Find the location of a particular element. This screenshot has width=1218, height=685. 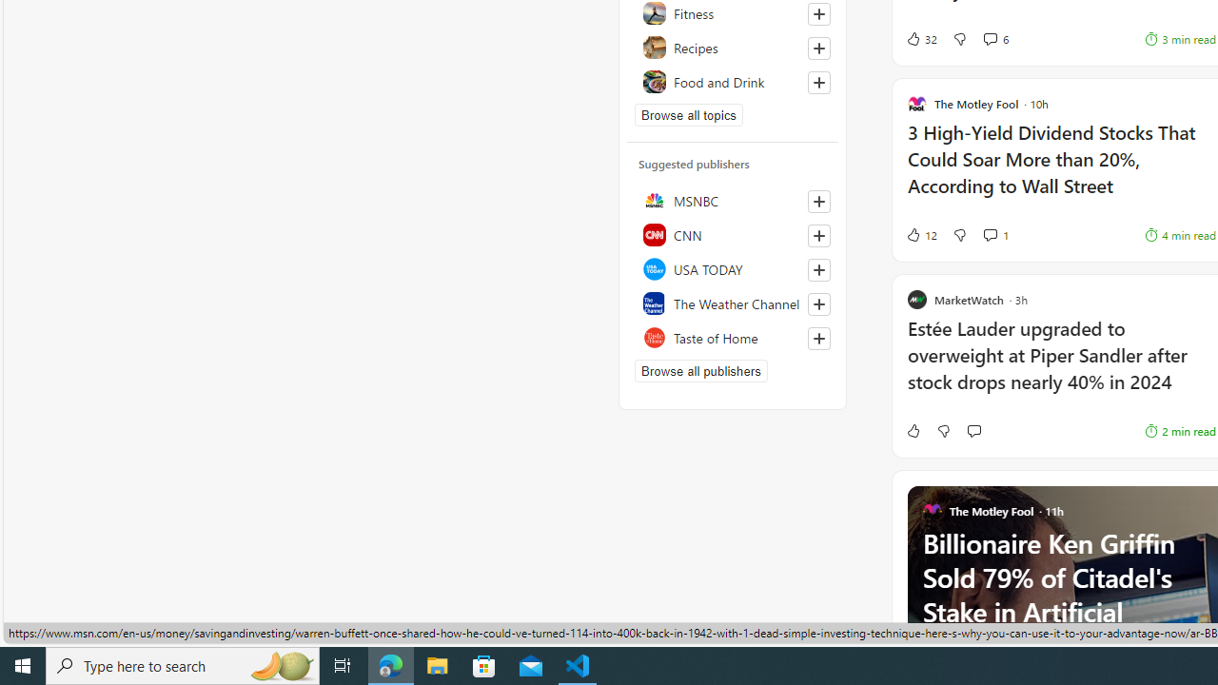

View comments 1 Comment is located at coordinates (995, 234).